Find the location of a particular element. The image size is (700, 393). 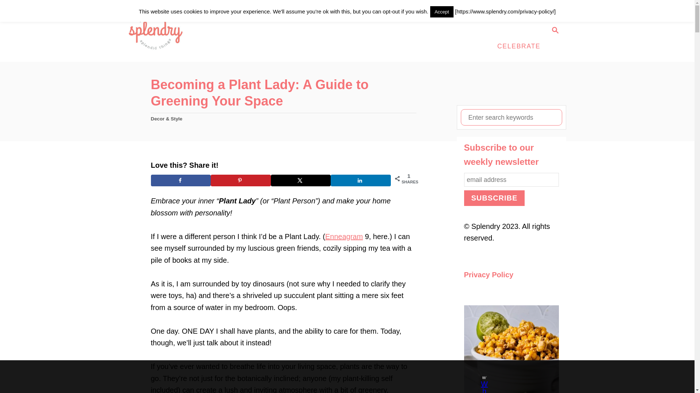

Subscribe is located at coordinates (494, 198).